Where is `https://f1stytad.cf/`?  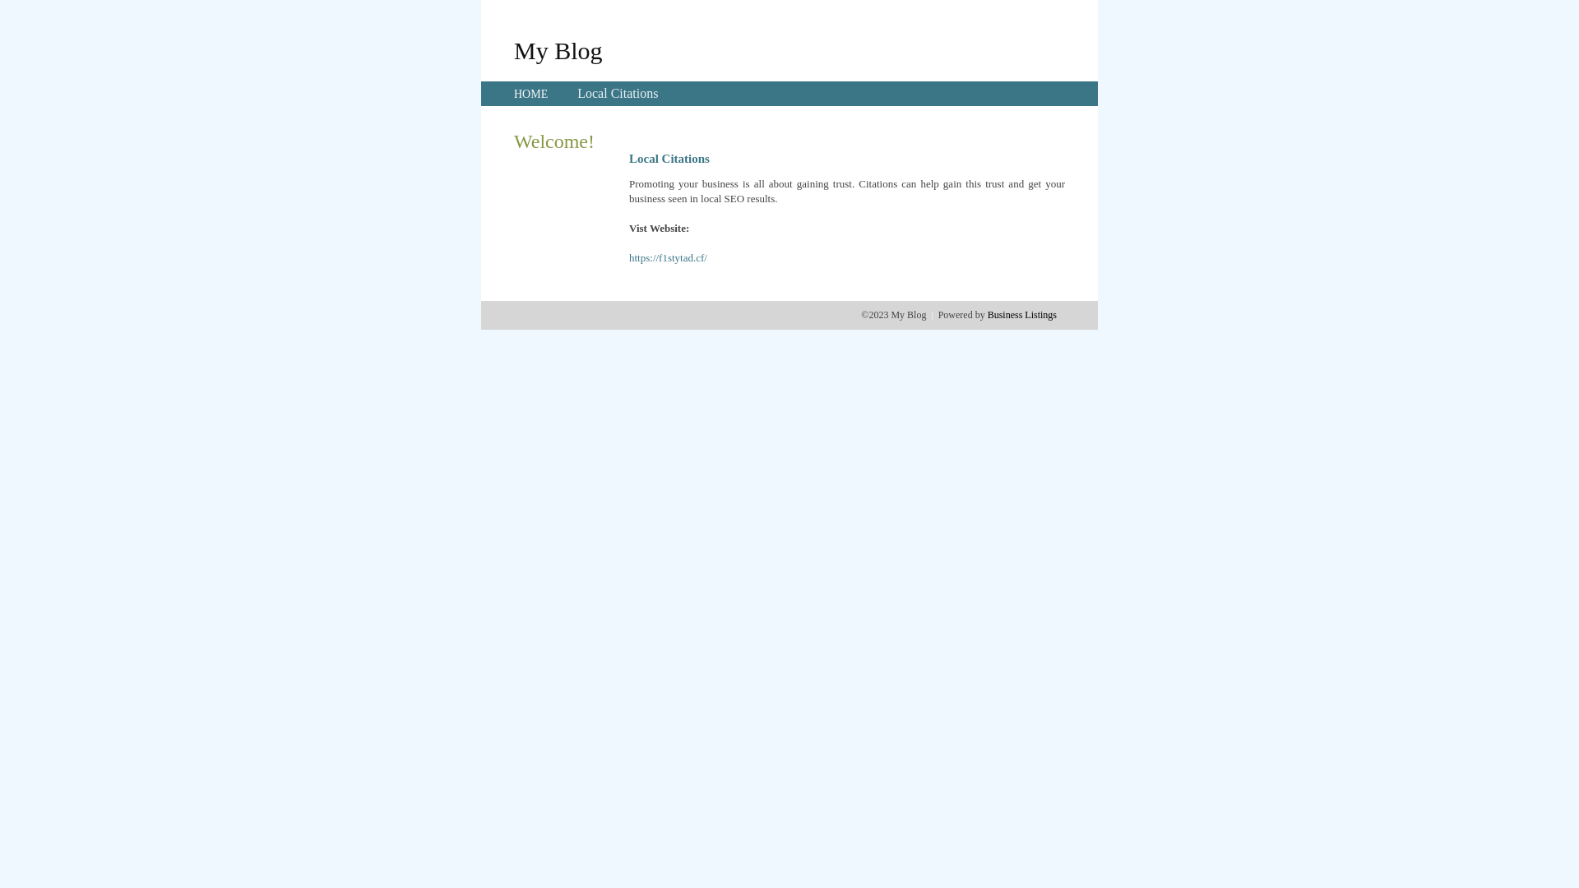 https://f1stytad.cf/ is located at coordinates (668, 258).